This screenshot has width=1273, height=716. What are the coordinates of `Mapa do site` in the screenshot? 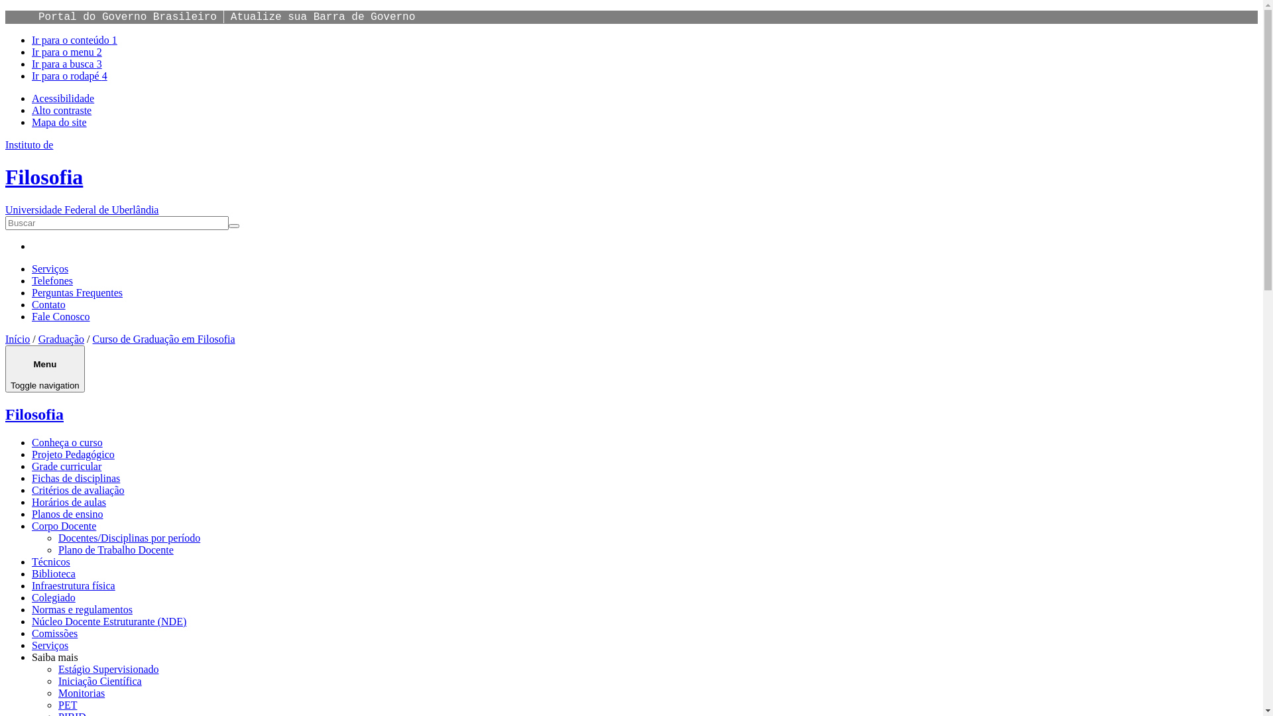 It's located at (60, 122).